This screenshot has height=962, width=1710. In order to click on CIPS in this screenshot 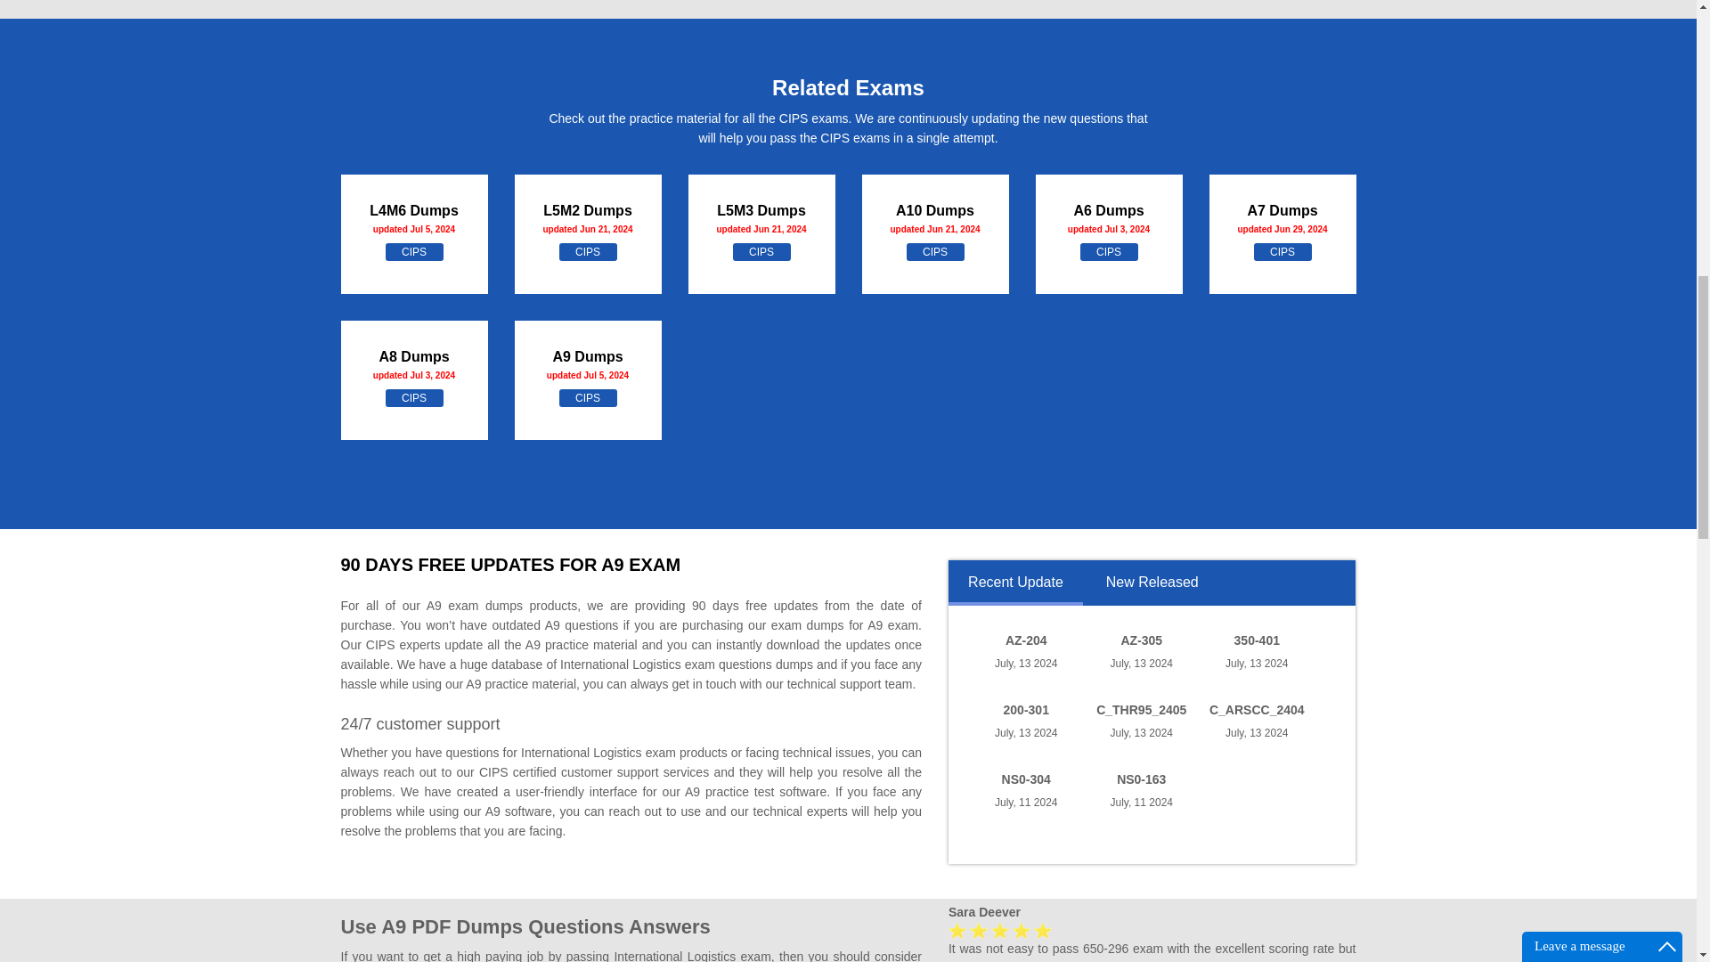, I will do `click(761, 251)`.